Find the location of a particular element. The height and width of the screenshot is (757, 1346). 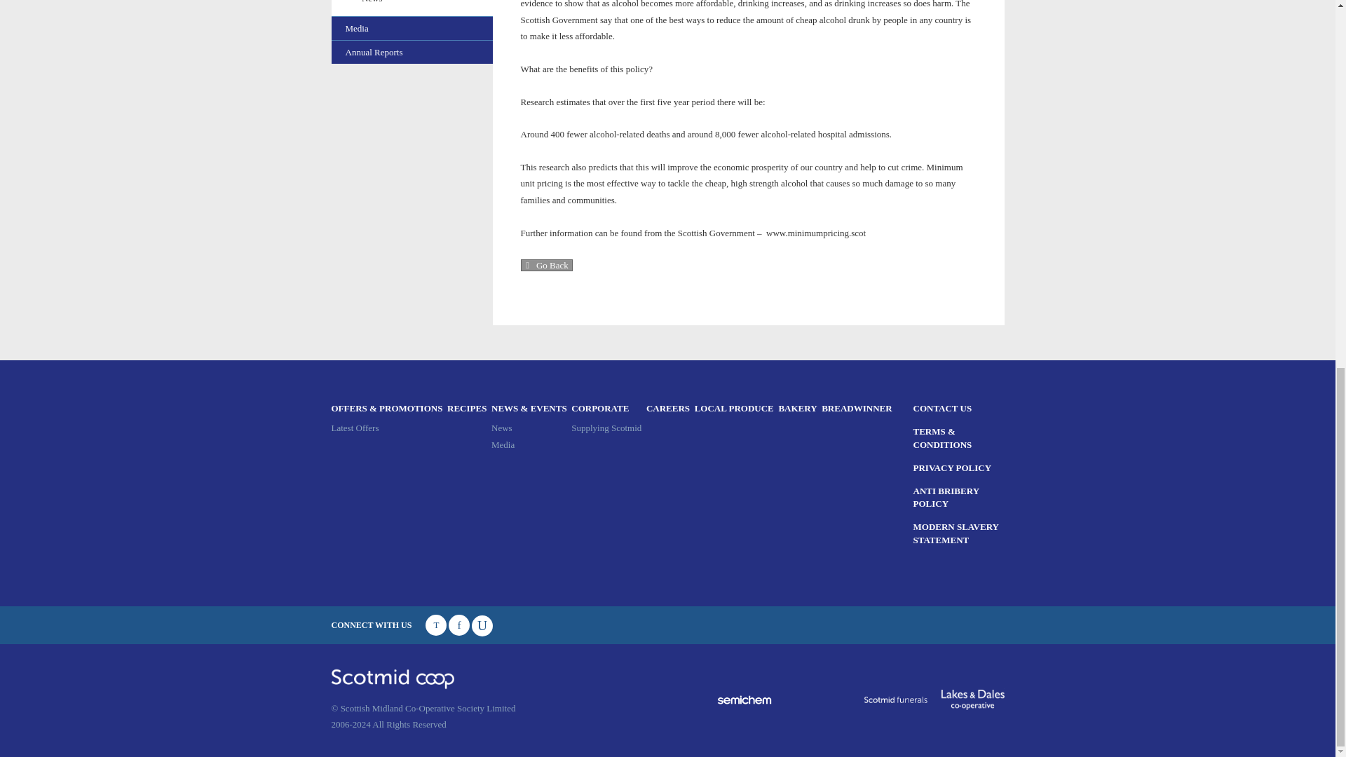

Follow us on Twitter is located at coordinates (436, 625).